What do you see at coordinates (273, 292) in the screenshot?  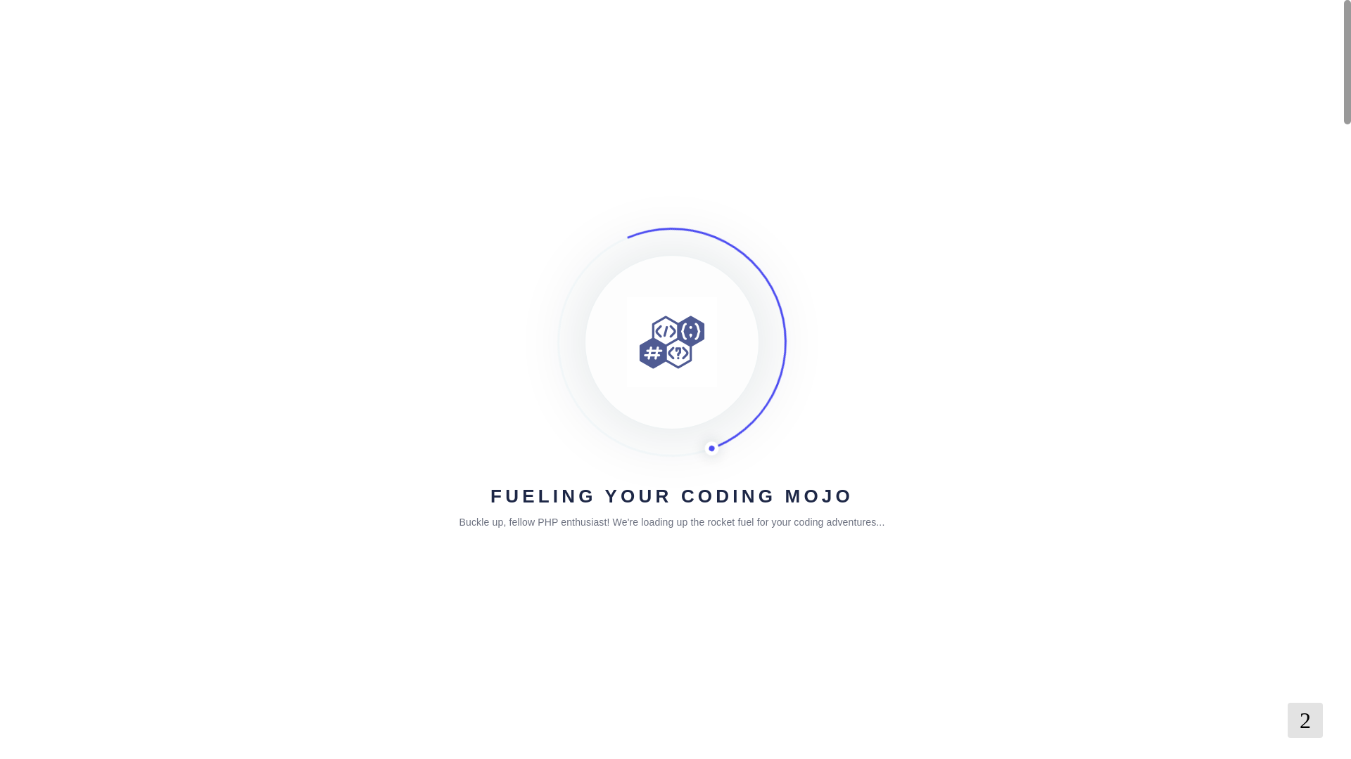 I see `Home` at bounding box center [273, 292].